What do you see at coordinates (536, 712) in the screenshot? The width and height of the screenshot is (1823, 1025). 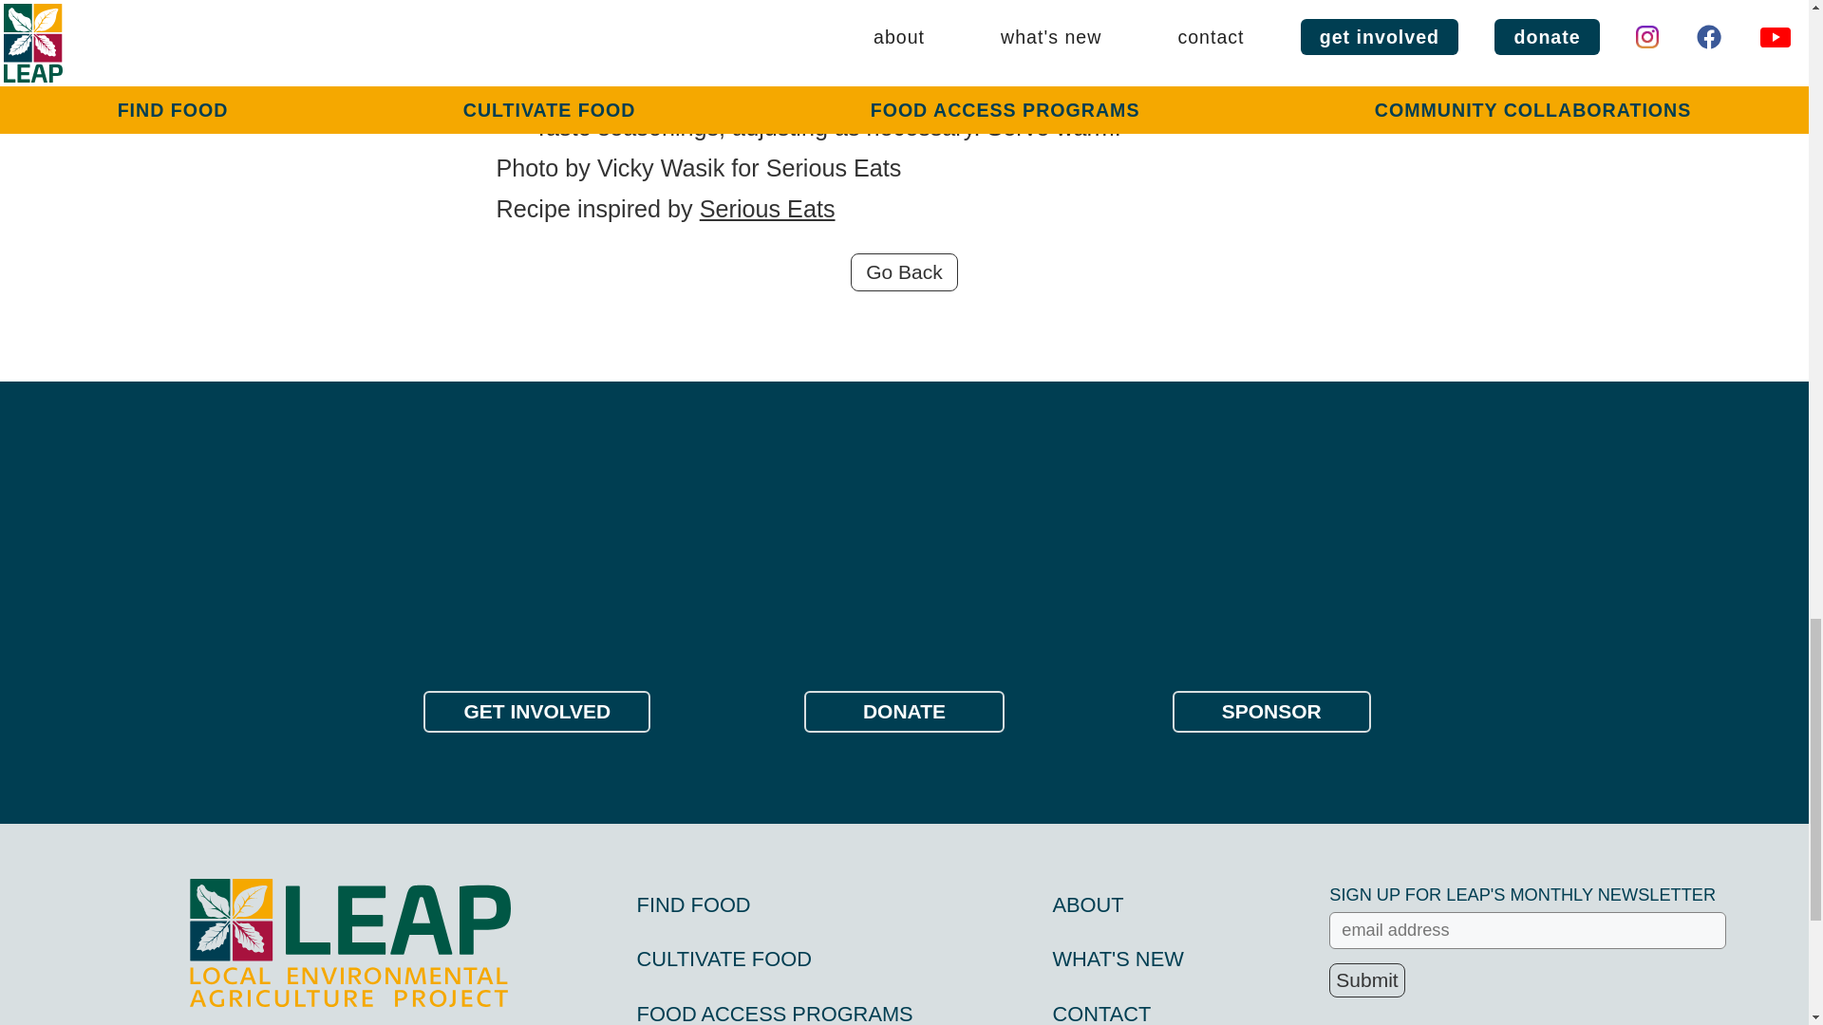 I see `GET INVOLVED` at bounding box center [536, 712].